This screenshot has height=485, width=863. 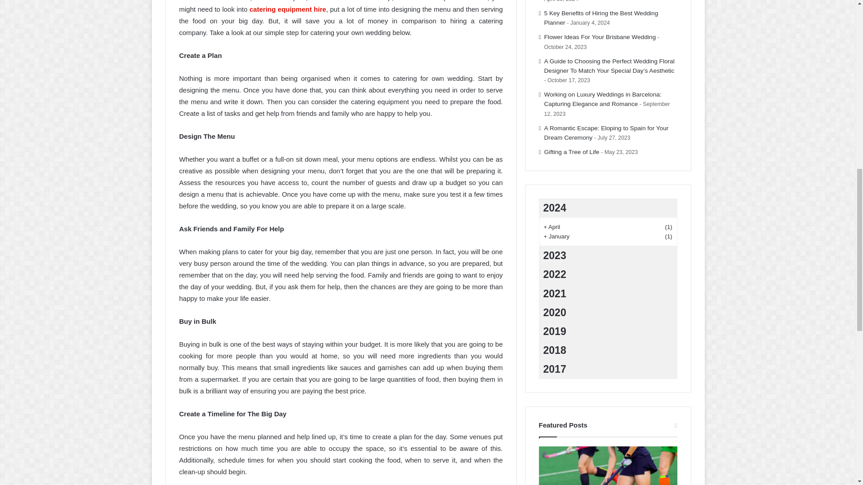 I want to click on catering equipment hire, so click(x=288, y=9).